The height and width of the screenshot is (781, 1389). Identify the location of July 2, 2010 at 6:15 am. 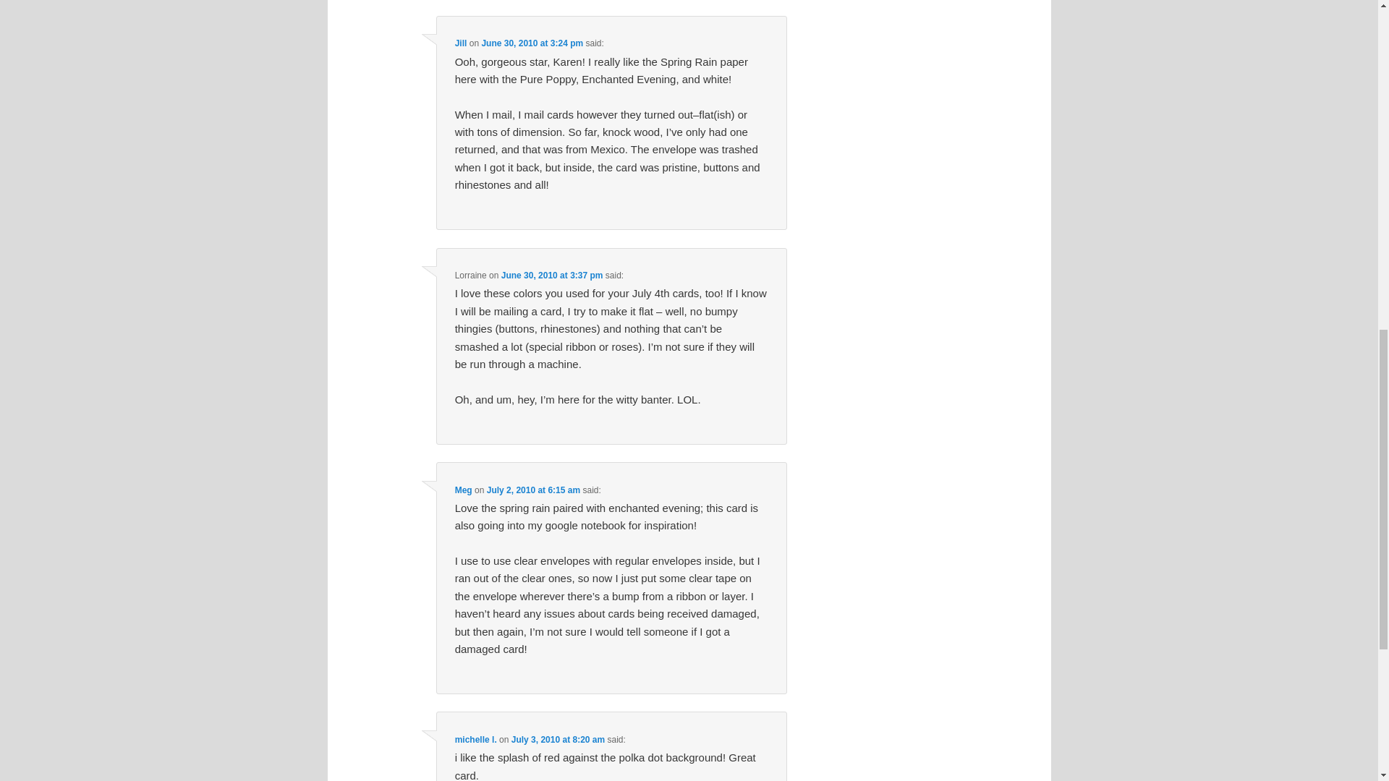
(534, 490).